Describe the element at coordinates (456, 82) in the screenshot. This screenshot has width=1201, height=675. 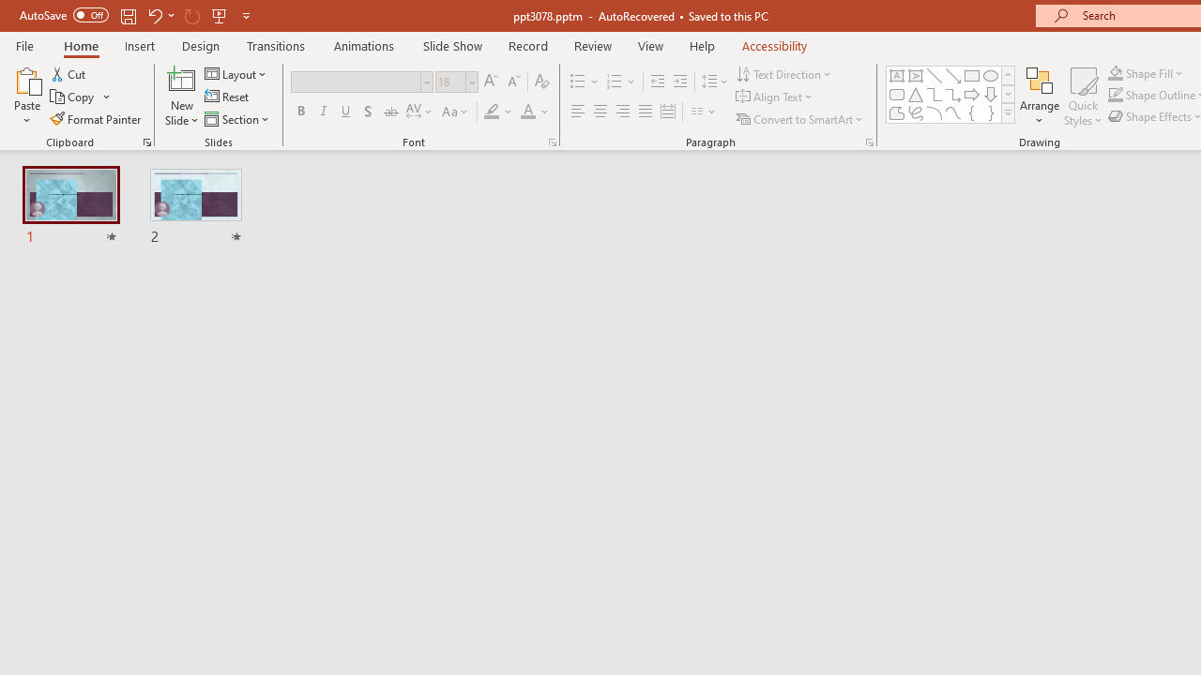
I see `Font Size` at that location.